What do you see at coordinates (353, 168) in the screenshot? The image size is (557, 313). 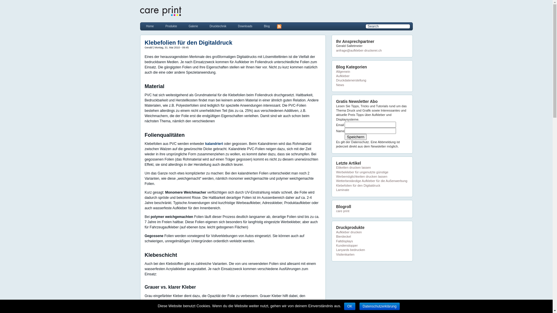 I see `Etiketten drucken lassen` at bounding box center [353, 168].